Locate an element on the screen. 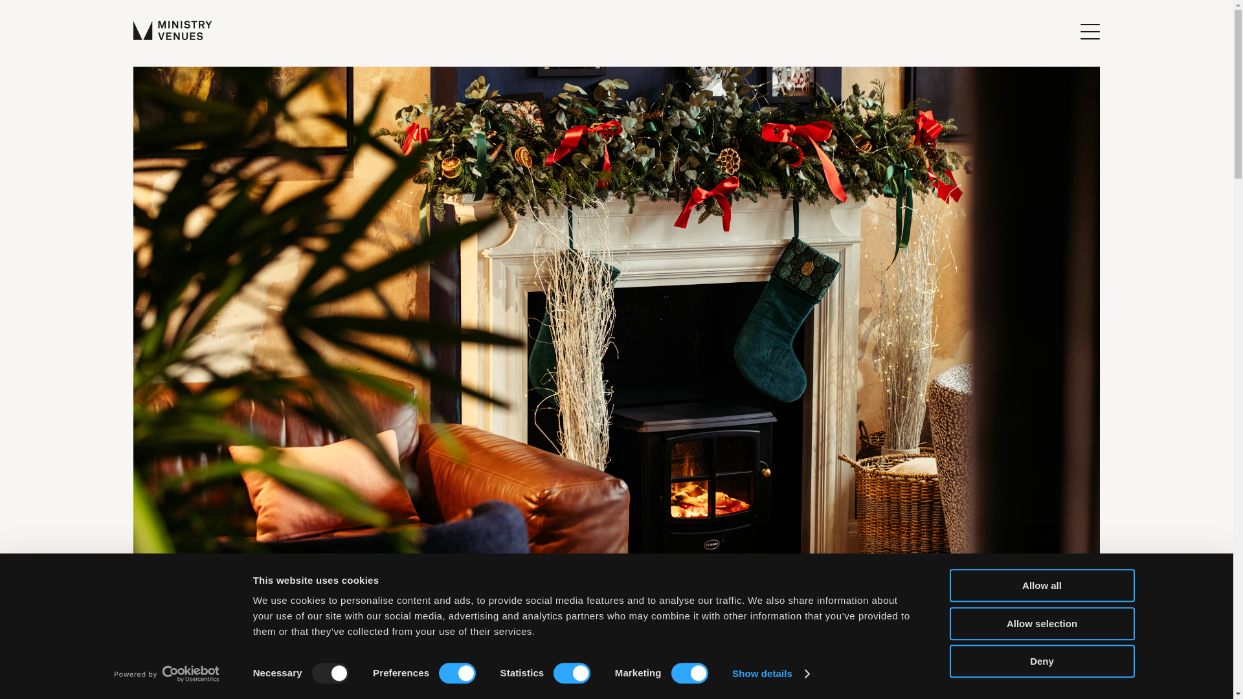 This screenshot has height=699, width=1243. Show details is located at coordinates (770, 674).